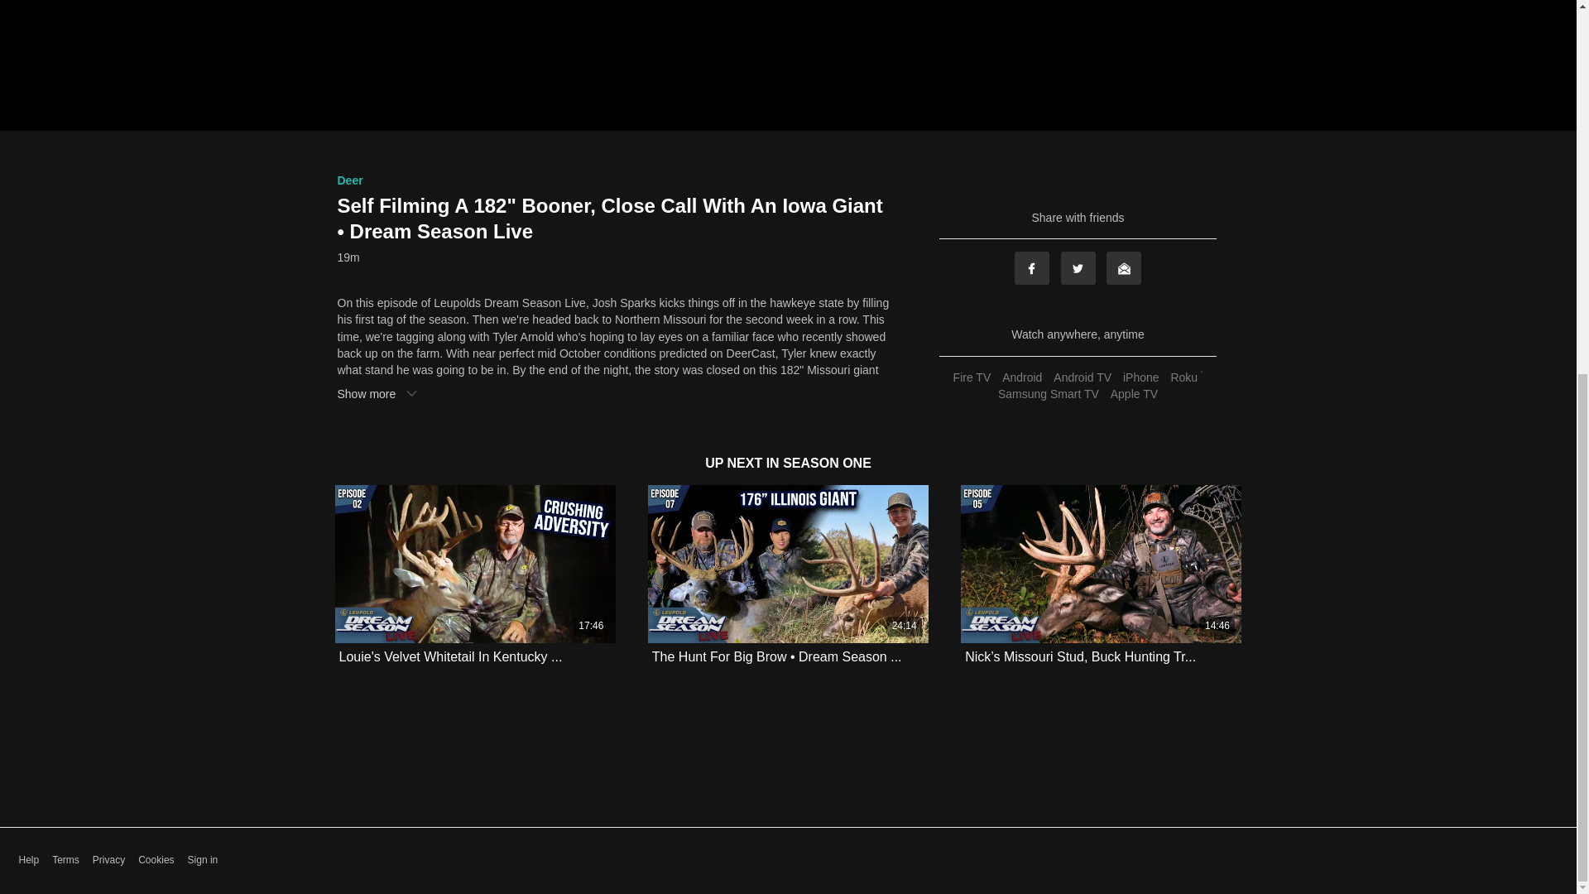 The width and height of the screenshot is (1589, 894). I want to click on Terms, so click(66, 860).